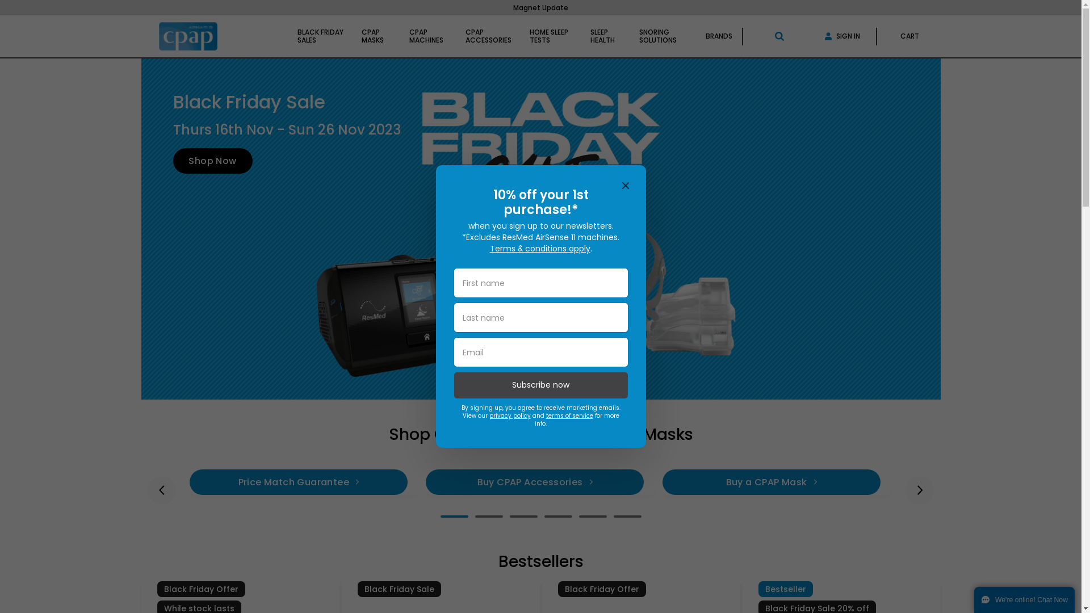 This screenshot has width=1090, height=613. Describe the element at coordinates (428, 36) in the screenshot. I see `CPAP MACHINES` at that location.